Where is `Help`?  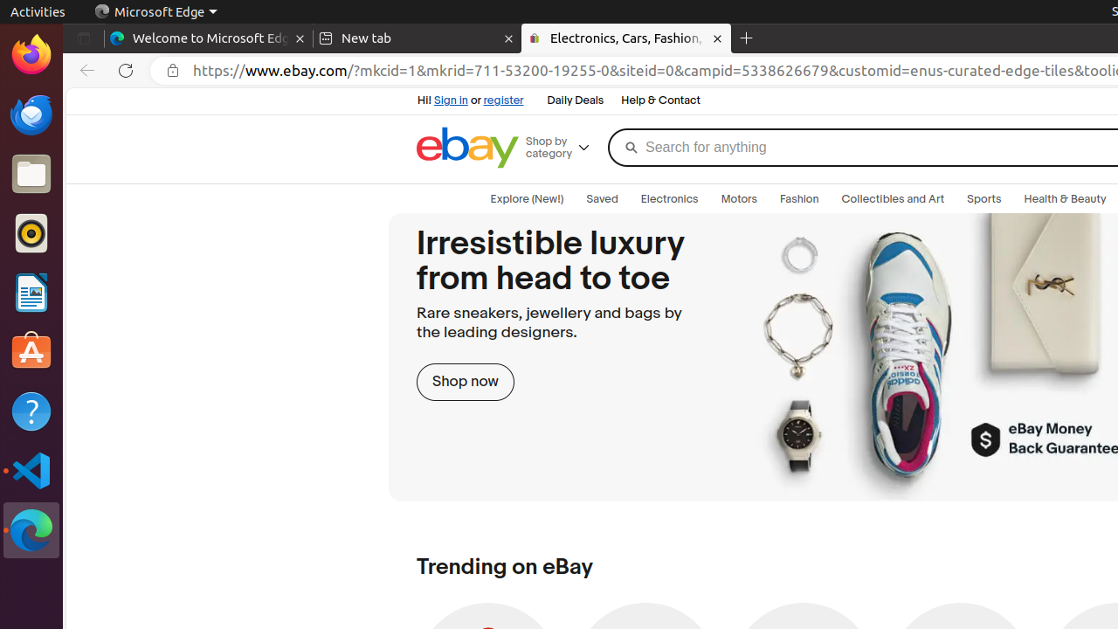 Help is located at coordinates (31, 411).